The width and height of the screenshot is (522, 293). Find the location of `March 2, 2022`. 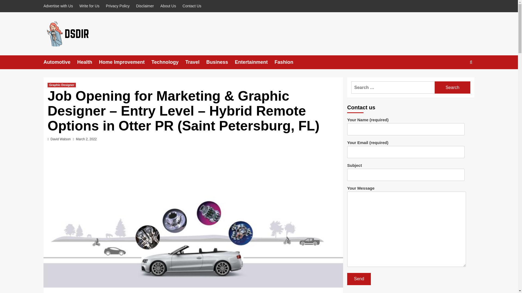

March 2, 2022 is located at coordinates (86, 139).